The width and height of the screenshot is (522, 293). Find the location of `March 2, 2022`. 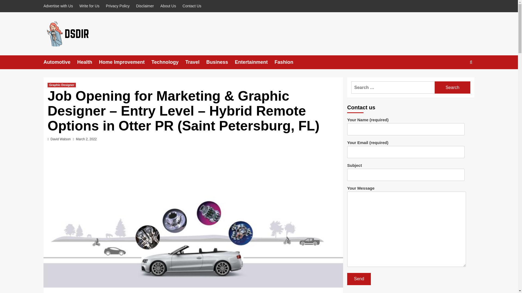

March 2, 2022 is located at coordinates (86, 139).